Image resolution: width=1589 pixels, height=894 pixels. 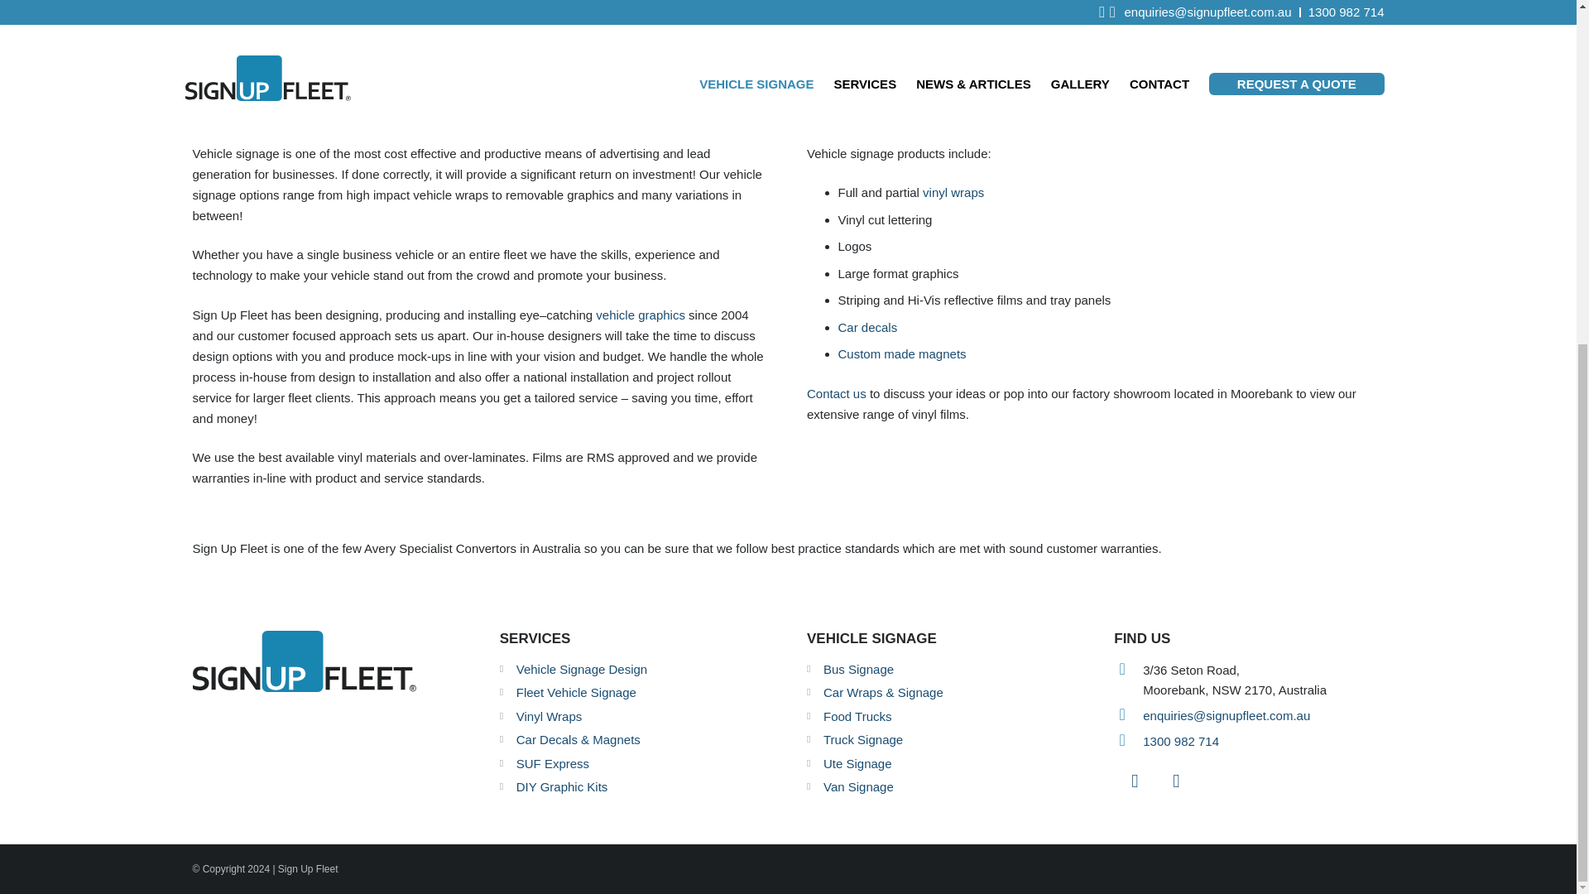 What do you see at coordinates (327, 650) in the screenshot?
I see `Sign Up Fleet` at bounding box center [327, 650].